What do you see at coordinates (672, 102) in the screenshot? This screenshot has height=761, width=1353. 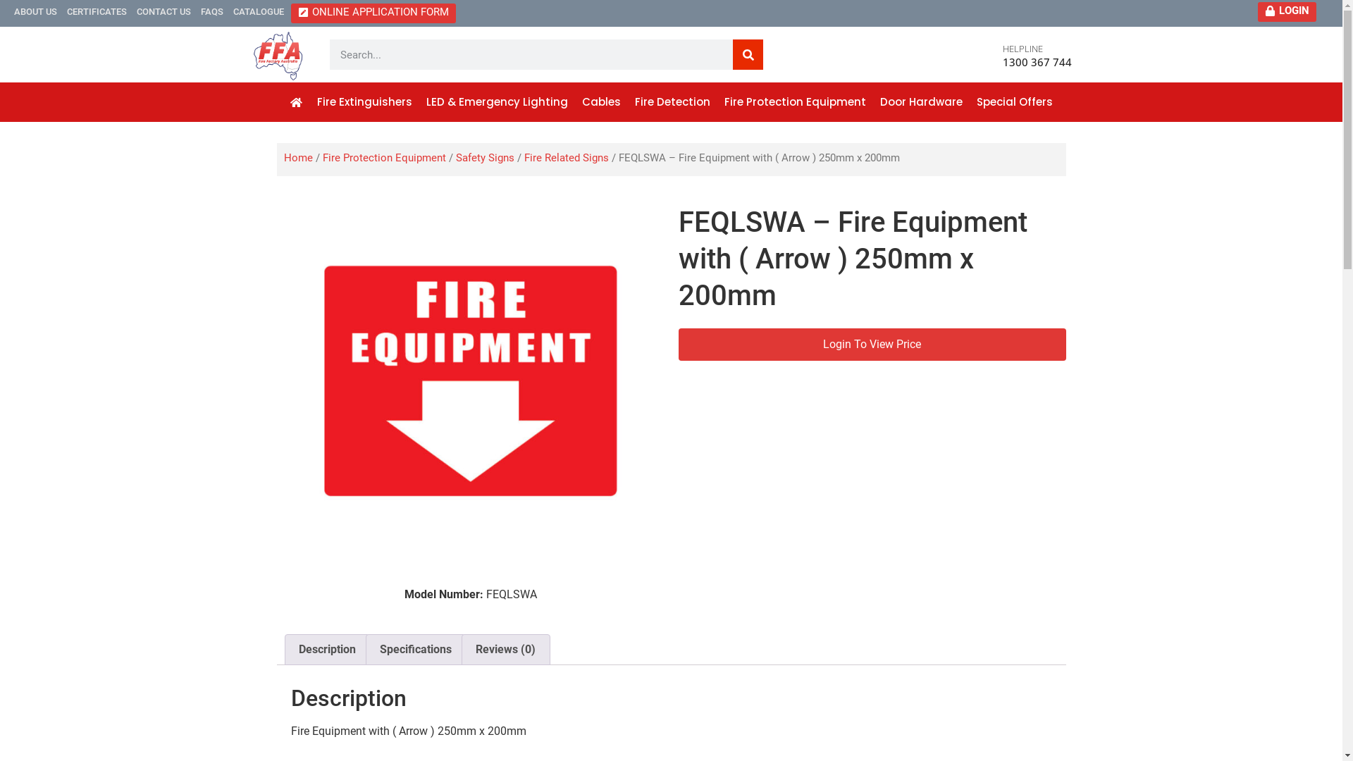 I see `Fire Detection` at bounding box center [672, 102].